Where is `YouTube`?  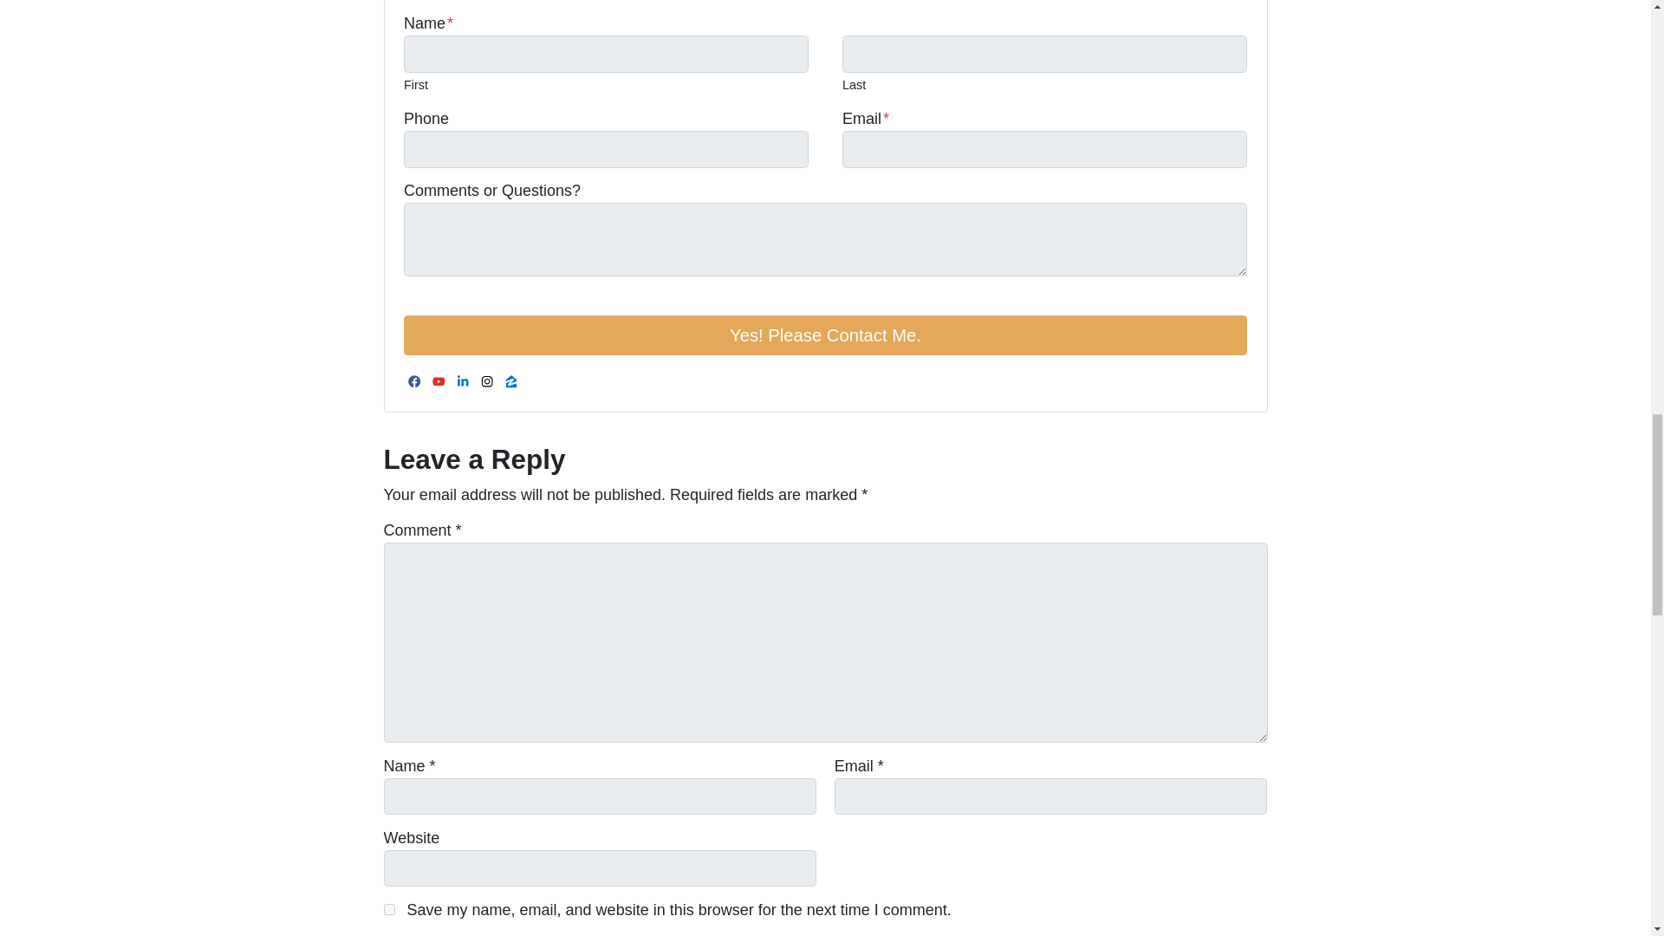 YouTube is located at coordinates (439, 381).